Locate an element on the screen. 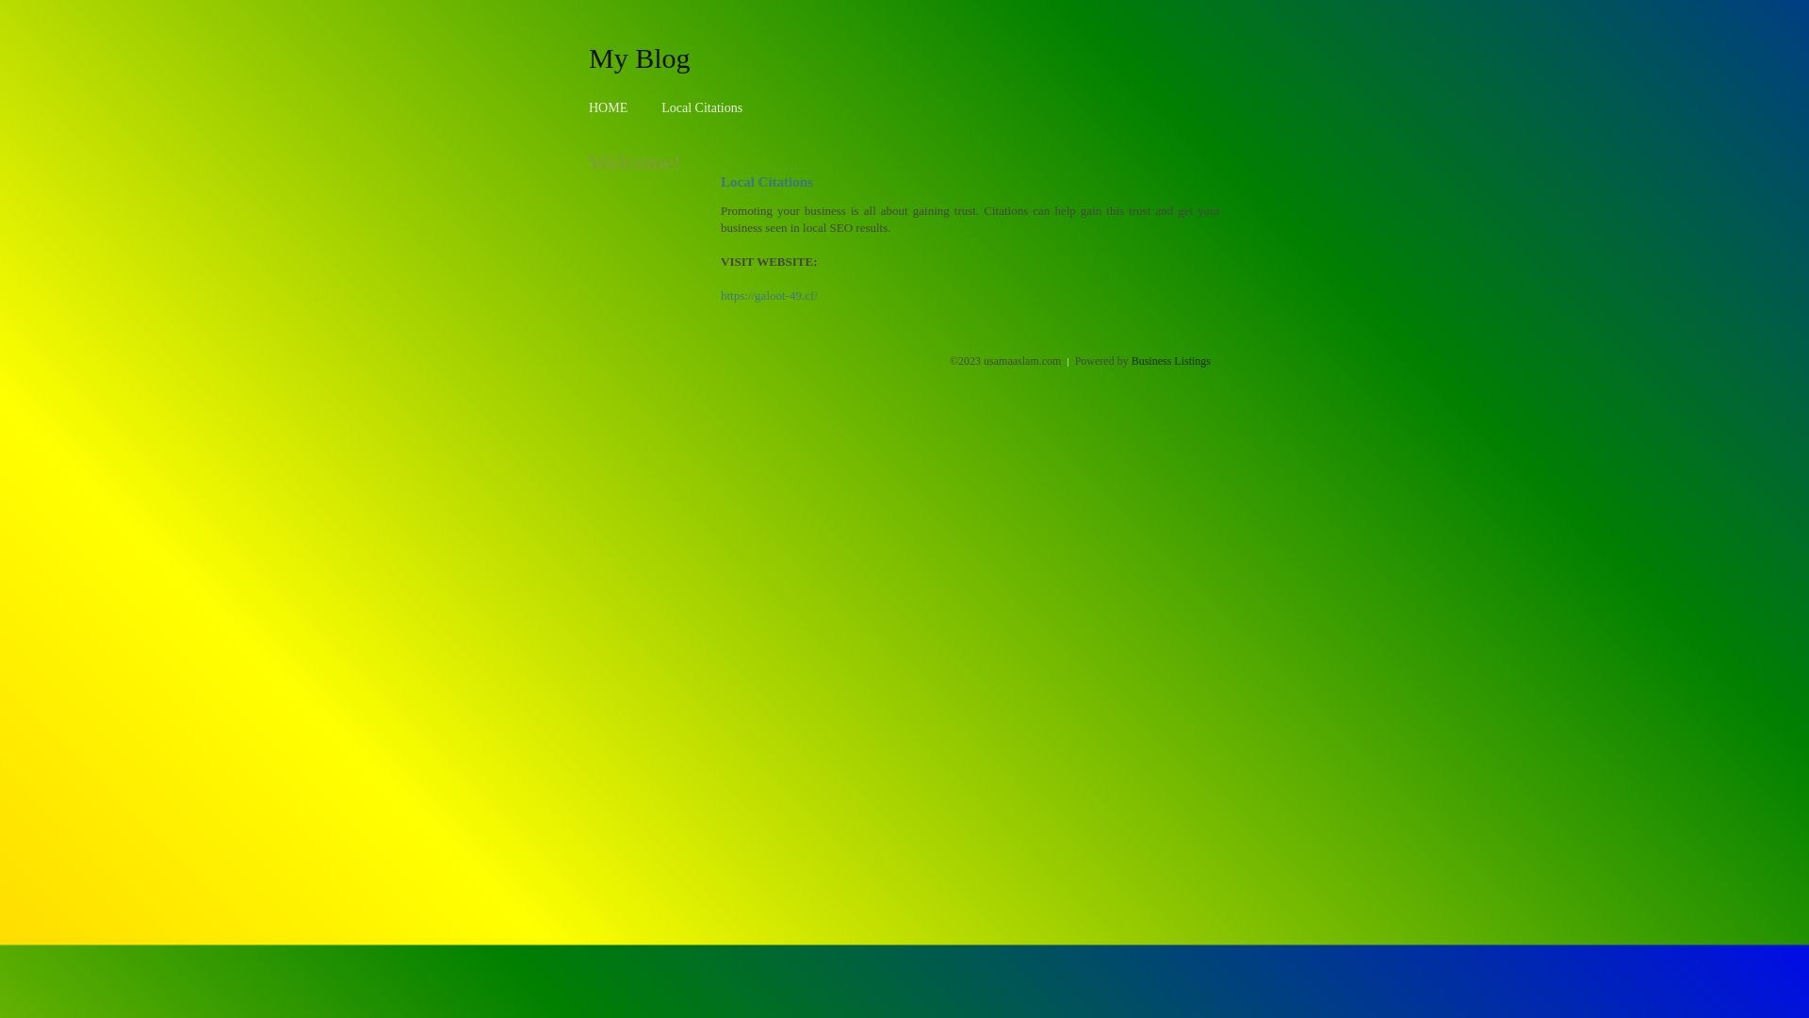 The image size is (1809, 1018). HOME is located at coordinates (609, 107).